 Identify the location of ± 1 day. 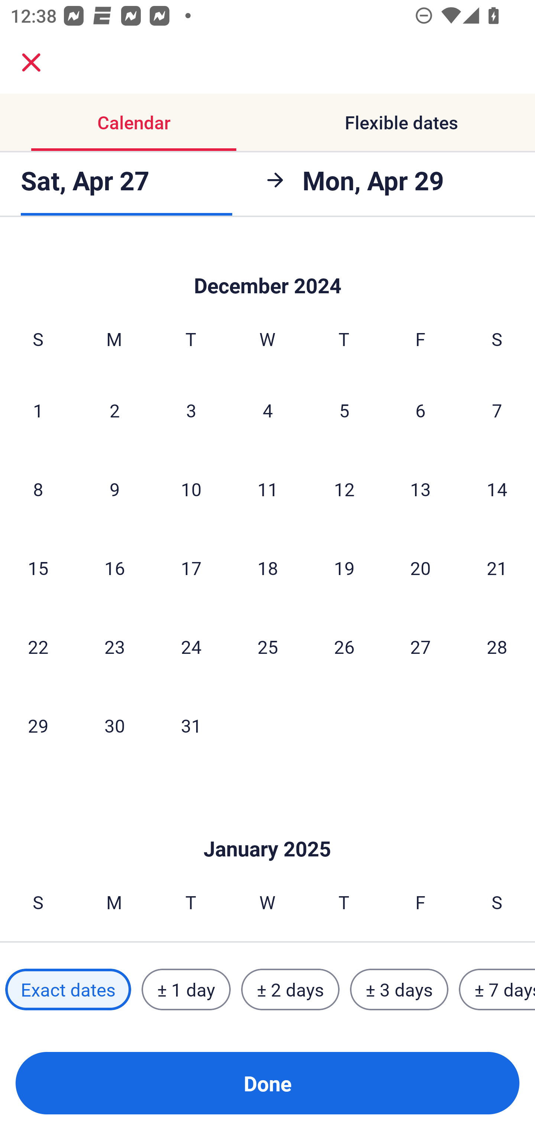
(186, 989).